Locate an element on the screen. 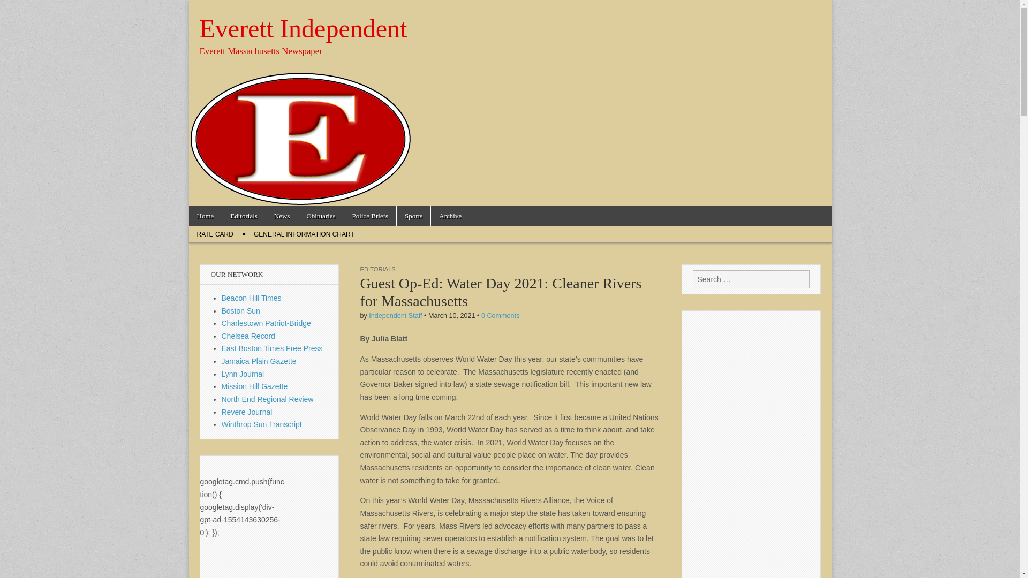 The width and height of the screenshot is (1028, 578). Archive is located at coordinates (450, 216).